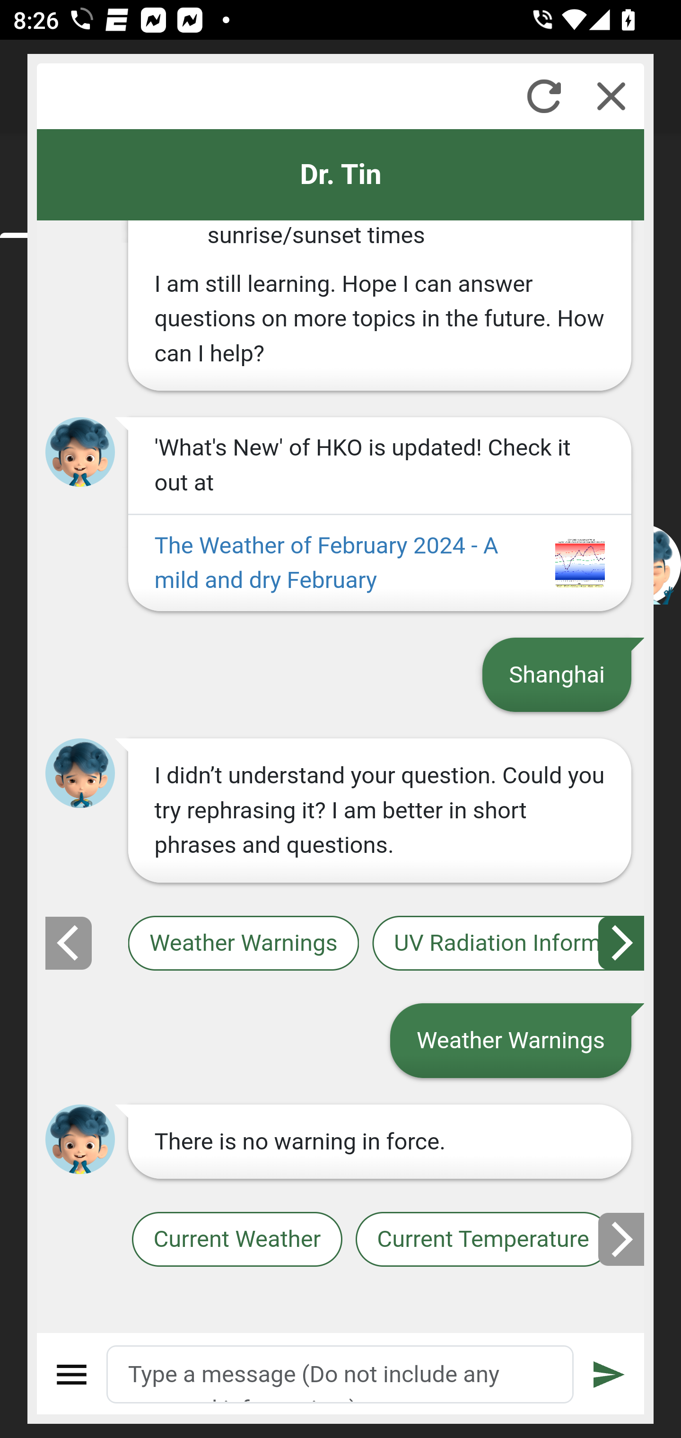 The width and height of the screenshot is (681, 1438). What do you see at coordinates (622, 943) in the screenshot?
I see `Next slide` at bounding box center [622, 943].